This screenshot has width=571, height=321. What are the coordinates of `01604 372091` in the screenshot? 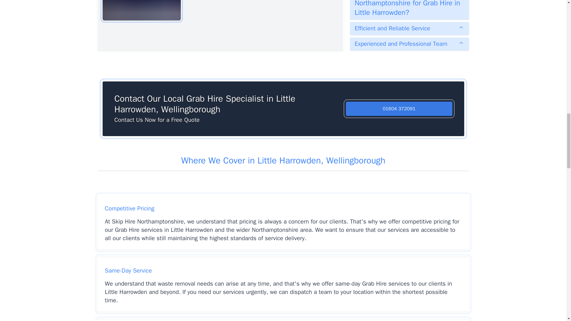 It's located at (399, 109).